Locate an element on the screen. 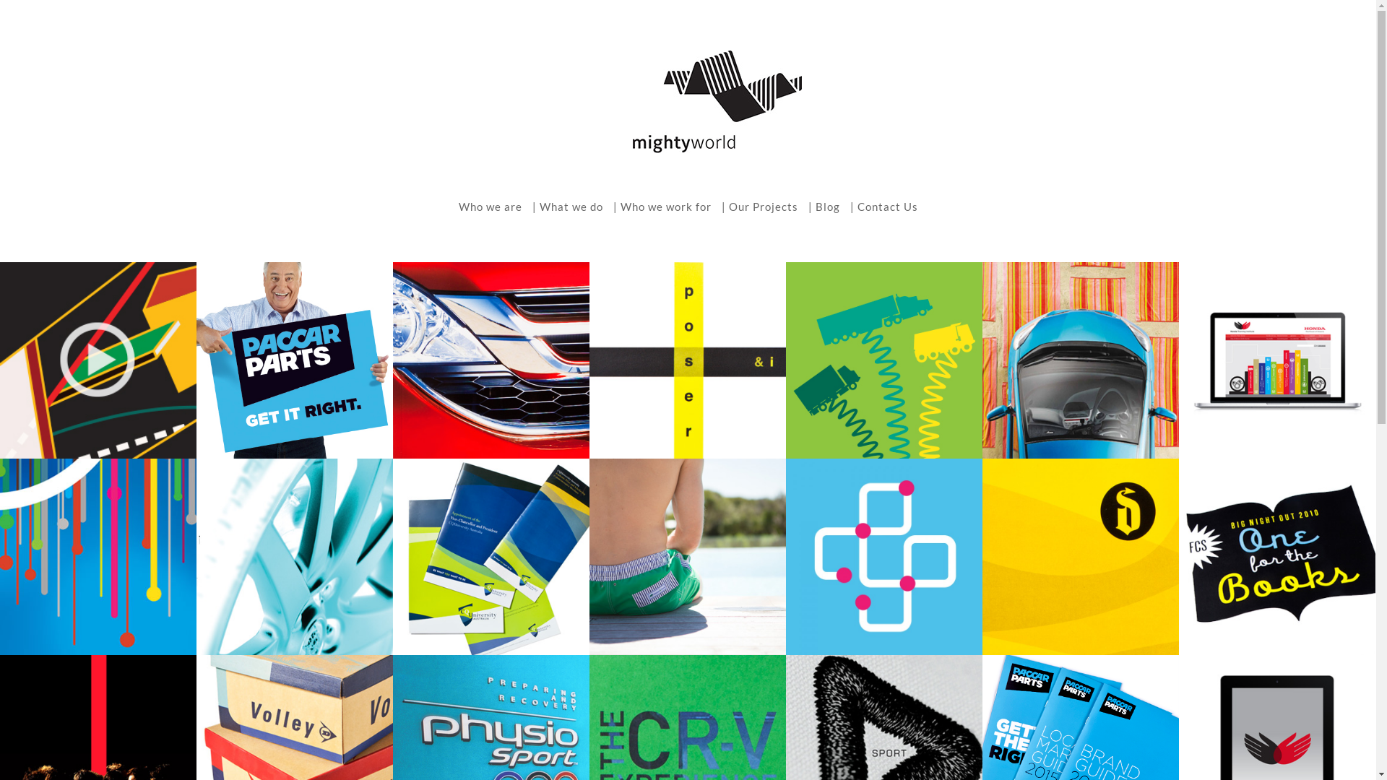 This screenshot has width=1387, height=780. | Blog is located at coordinates (824, 207).